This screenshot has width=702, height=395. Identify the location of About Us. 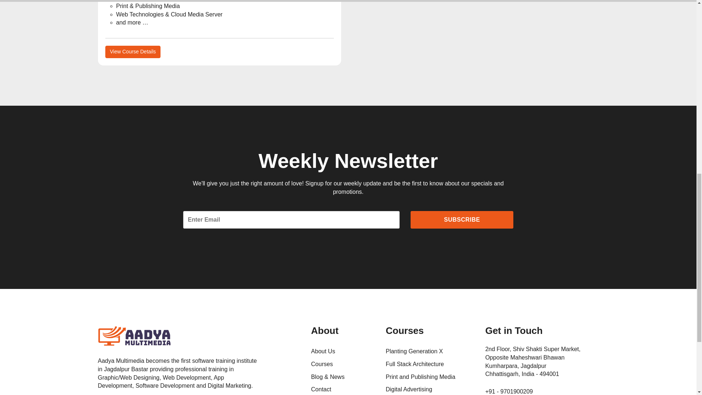
(343, 351).